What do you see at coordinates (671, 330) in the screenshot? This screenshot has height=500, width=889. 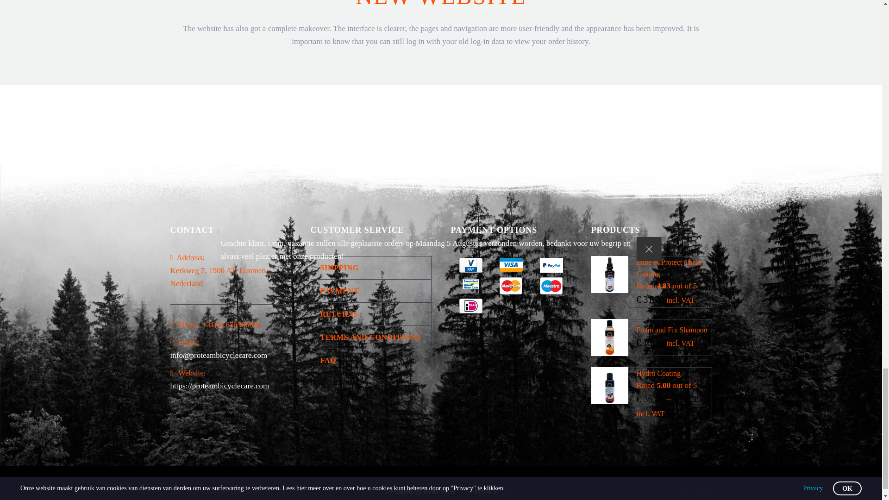 I see `Foam and Fix Shampoo` at bounding box center [671, 330].